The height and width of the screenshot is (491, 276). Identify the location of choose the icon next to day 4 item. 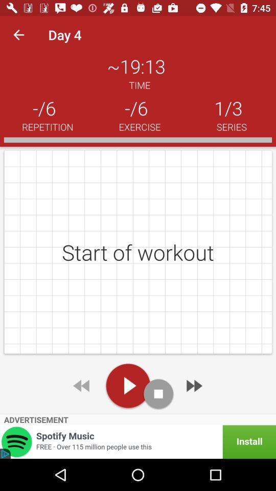
(18, 35).